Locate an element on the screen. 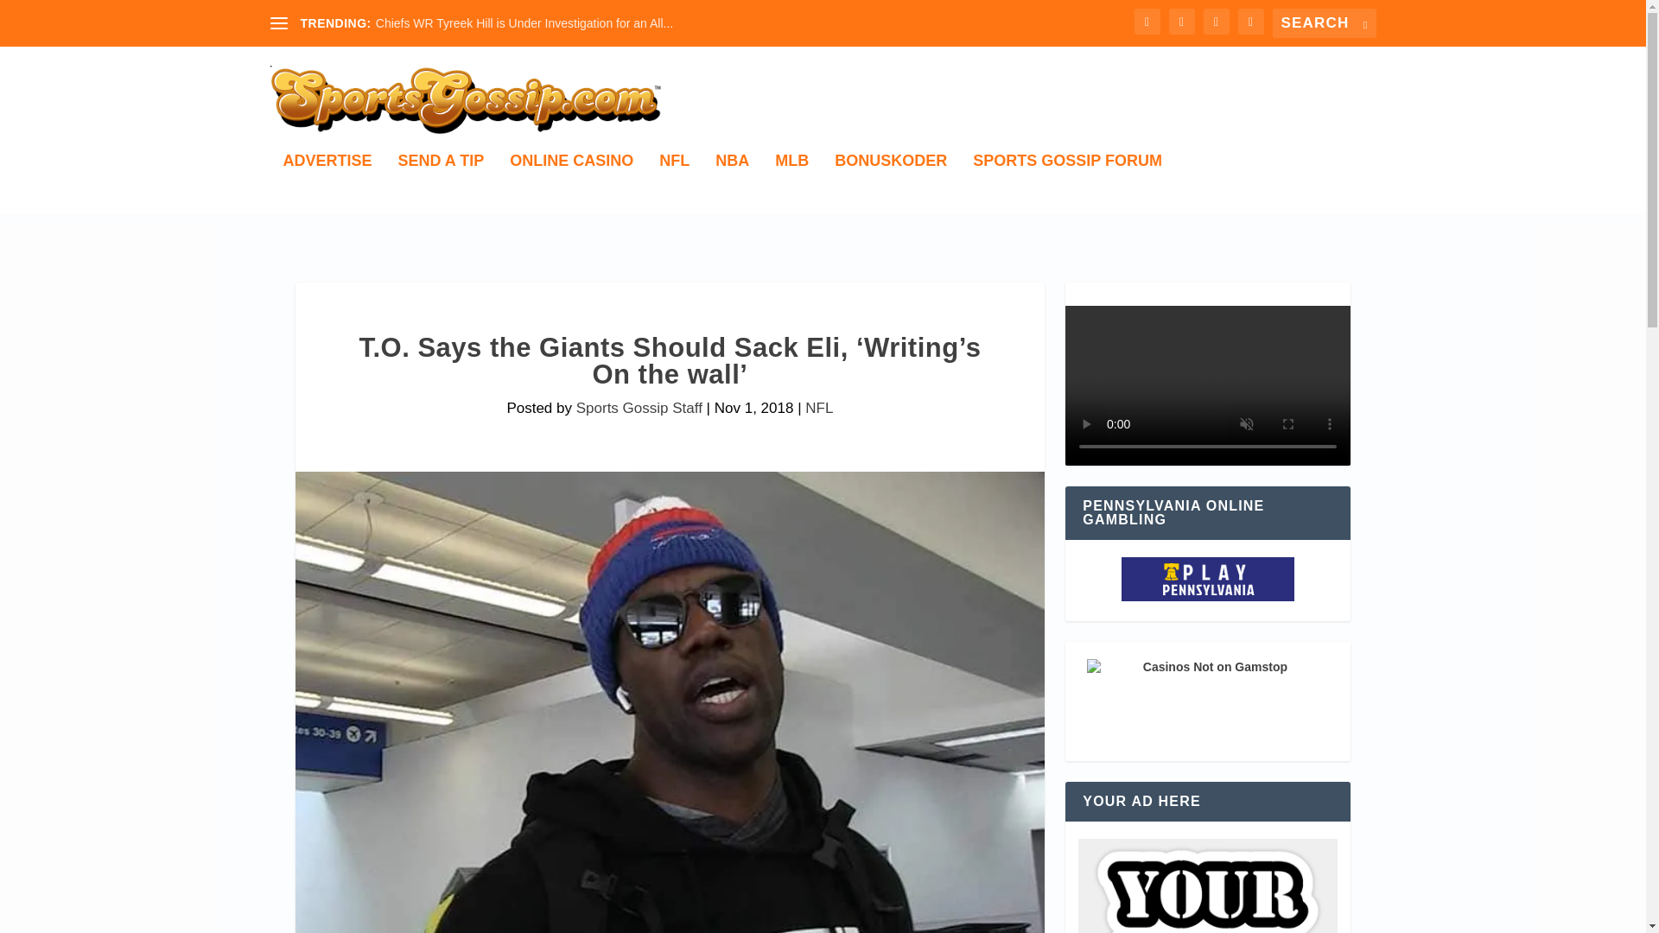 Image resolution: width=1659 pixels, height=933 pixels. BONUSKODER is located at coordinates (890, 183).